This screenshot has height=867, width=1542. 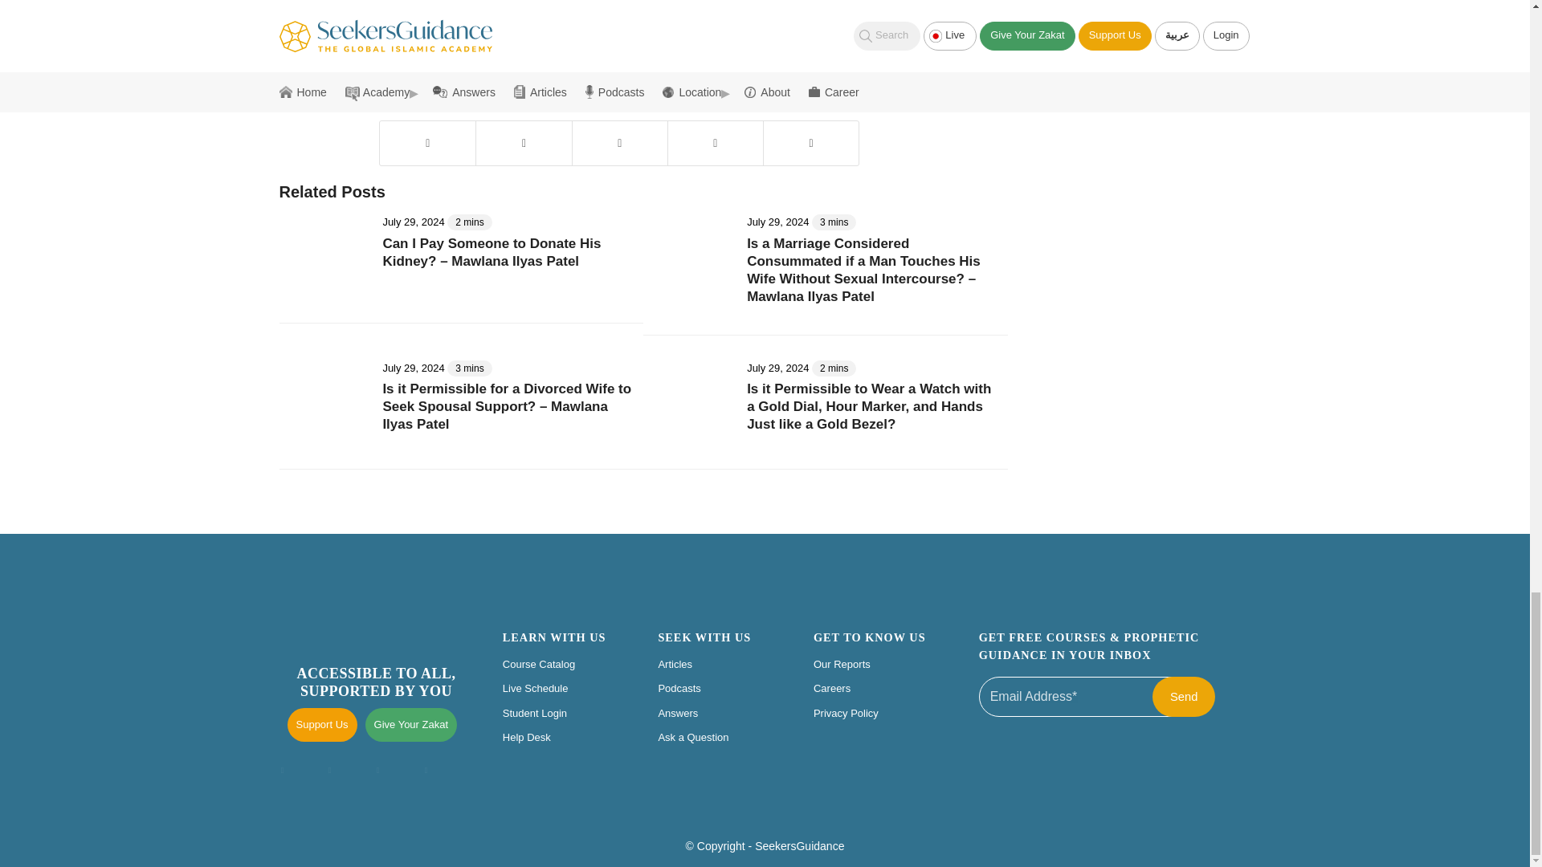 What do you see at coordinates (427, 55) in the screenshot?
I see `divorce` at bounding box center [427, 55].